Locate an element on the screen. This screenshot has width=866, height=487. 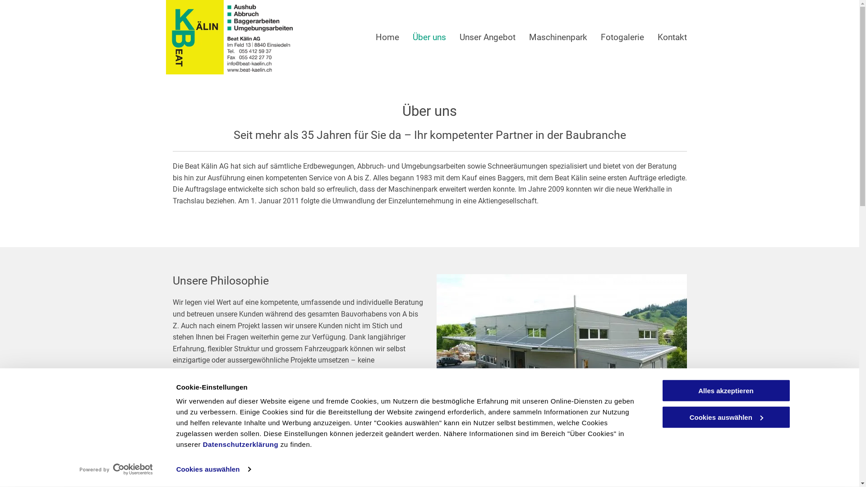
Kontakt is located at coordinates (672, 37).